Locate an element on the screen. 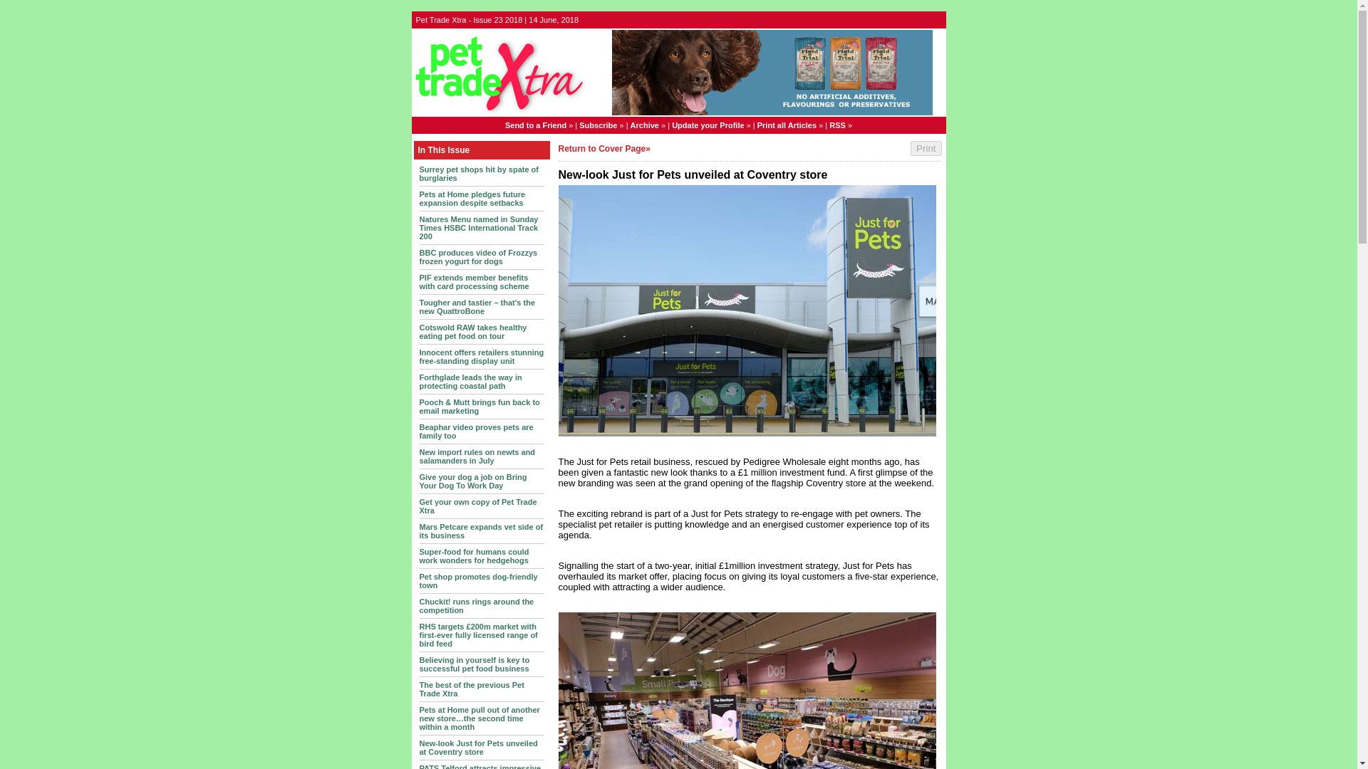 Image resolution: width=1368 pixels, height=769 pixels. Give your dog a job on Bring Your Dog To Work Day is located at coordinates (472, 481).